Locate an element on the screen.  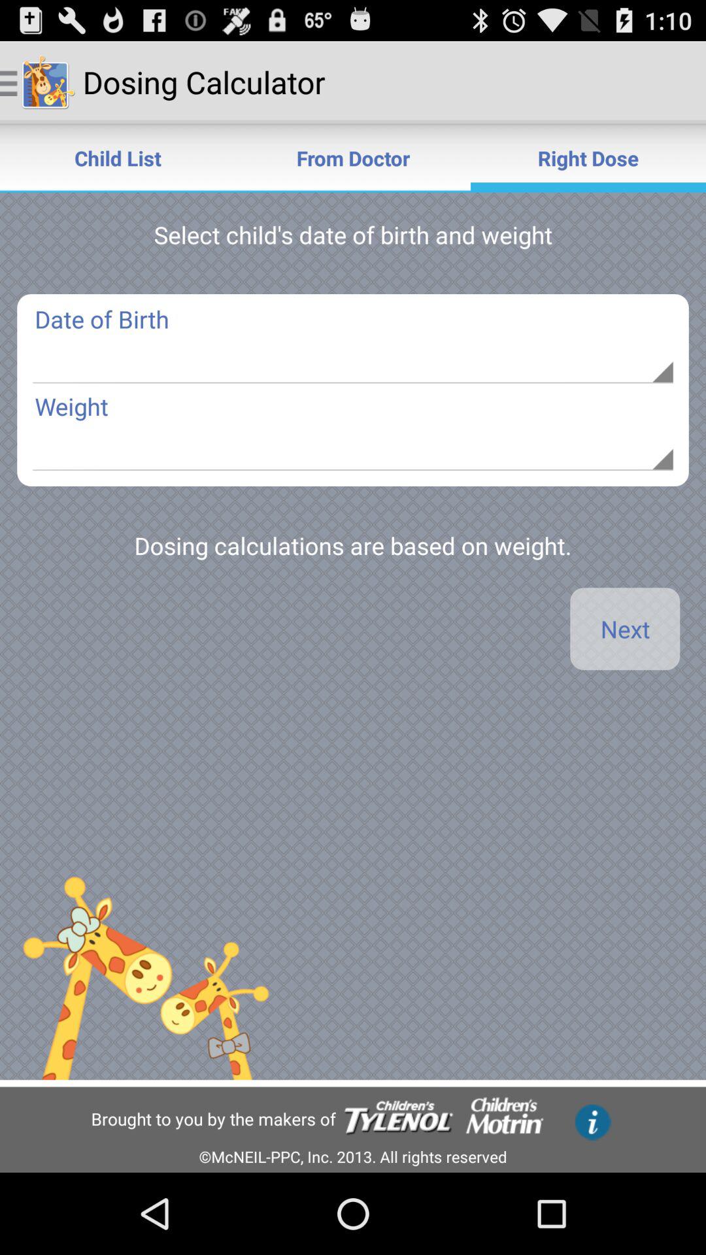
launch the app above the select child s item is located at coordinates (118, 158).